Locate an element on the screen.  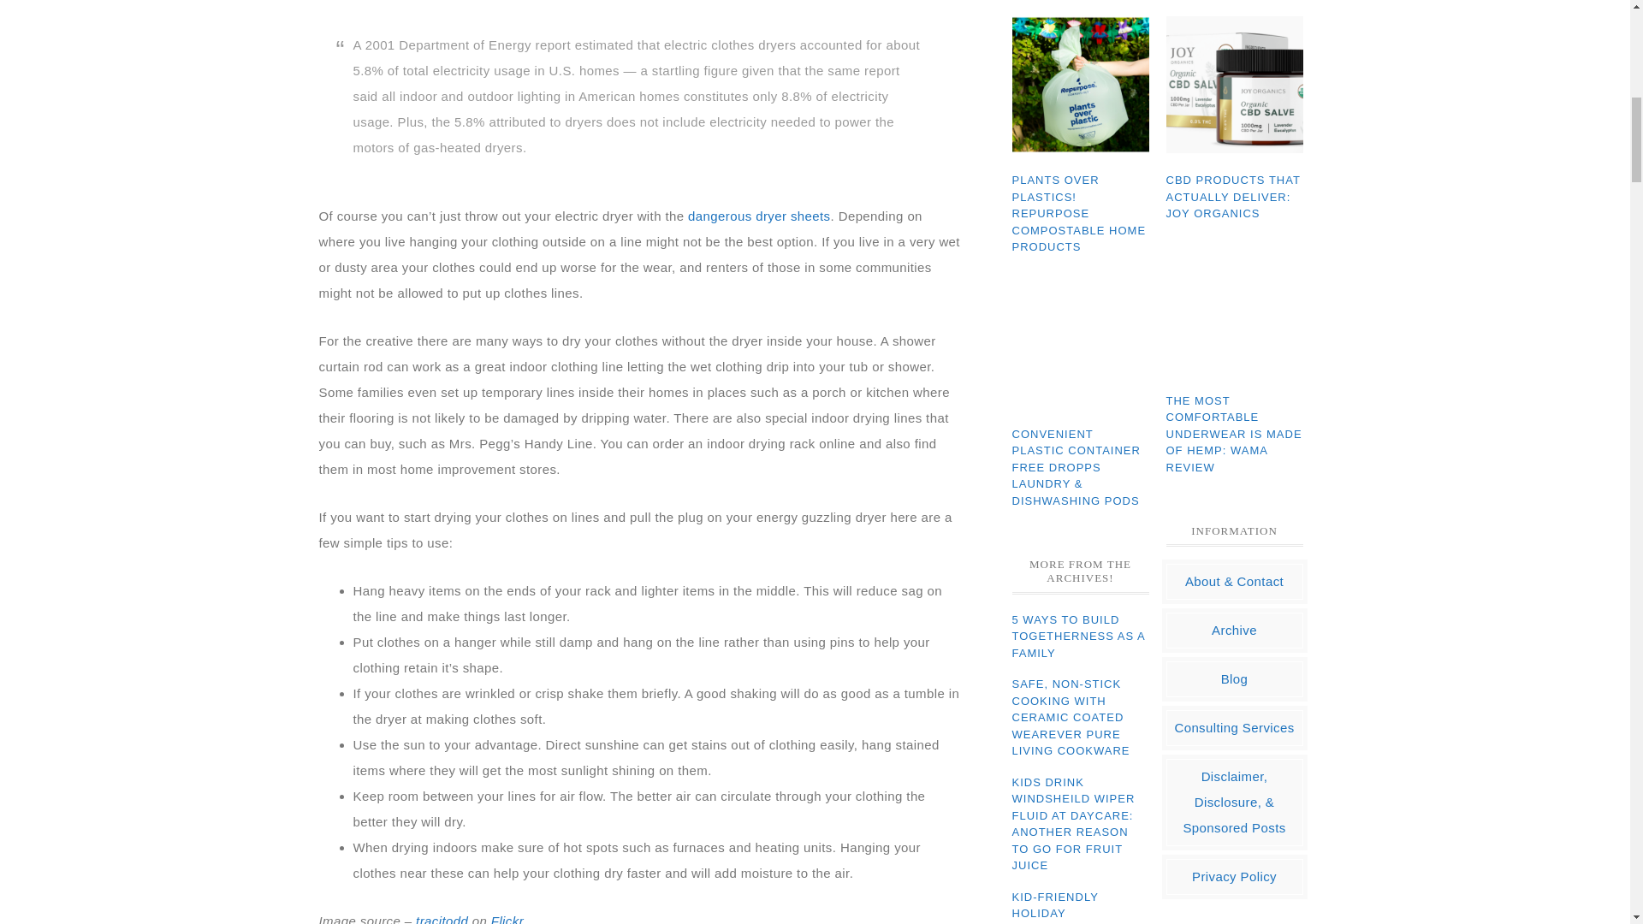
dangerous dryer sheets is located at coordinates (758, 216).